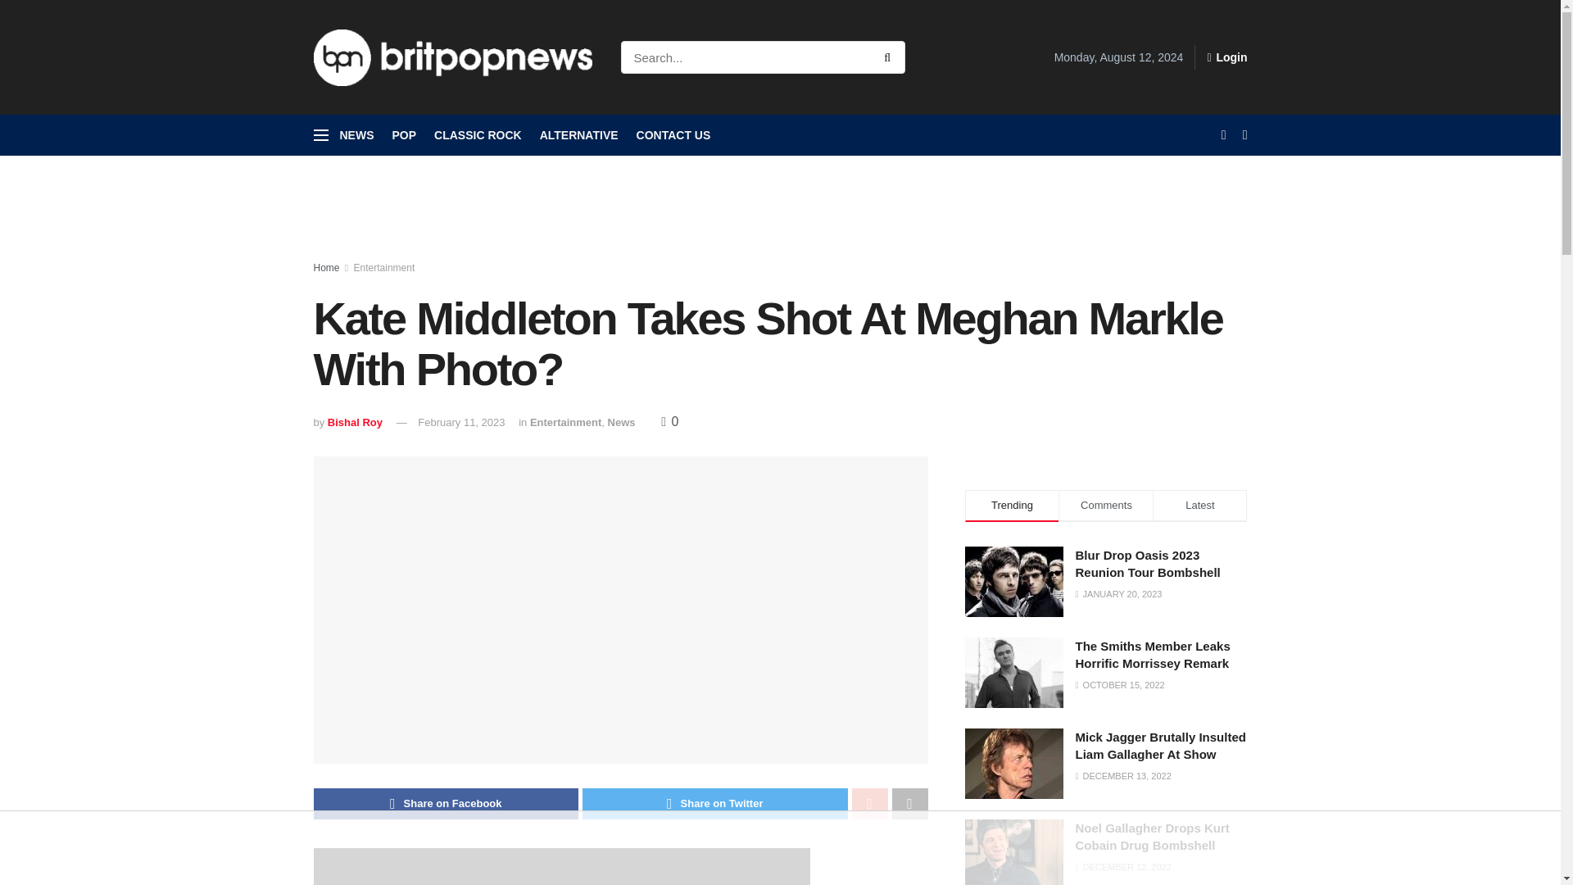 The height and width of the screenshot is (885, 1573). What do you see at coordinates (669, 421) in the screenshot?
I see `0` at bounding box center [669, 421].